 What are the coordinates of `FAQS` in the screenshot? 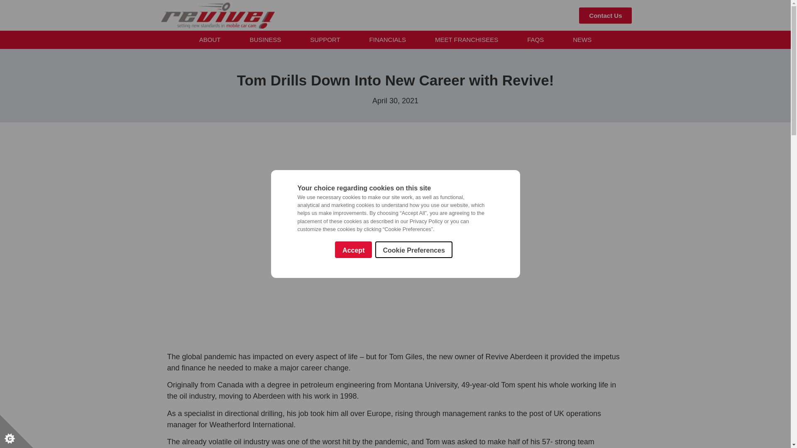 It's located at (535, 40).